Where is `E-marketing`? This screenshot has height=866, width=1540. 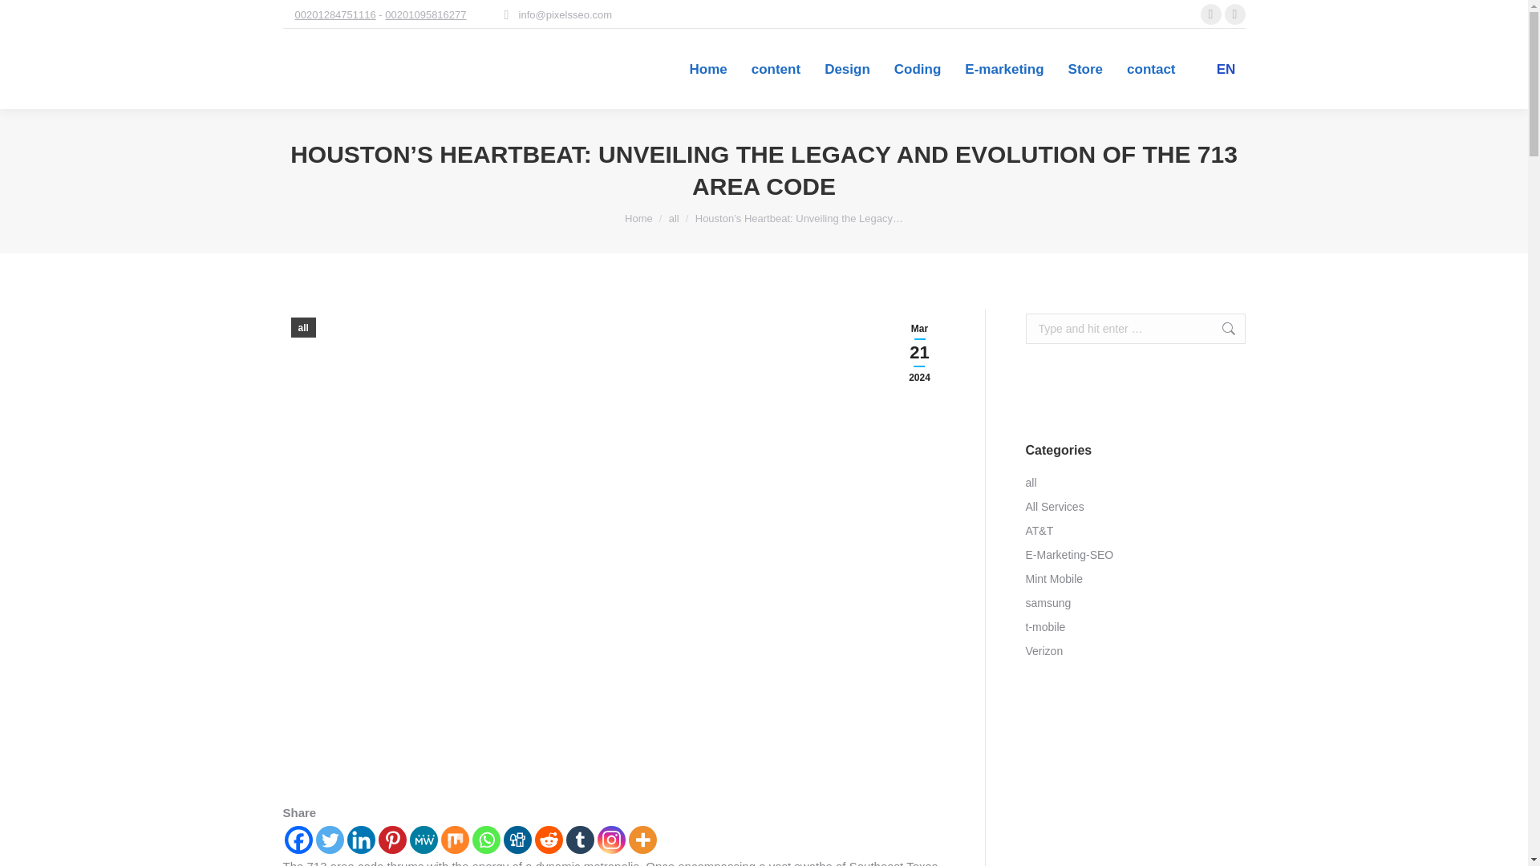
E-marketing is located at coordinates (1004, 69).